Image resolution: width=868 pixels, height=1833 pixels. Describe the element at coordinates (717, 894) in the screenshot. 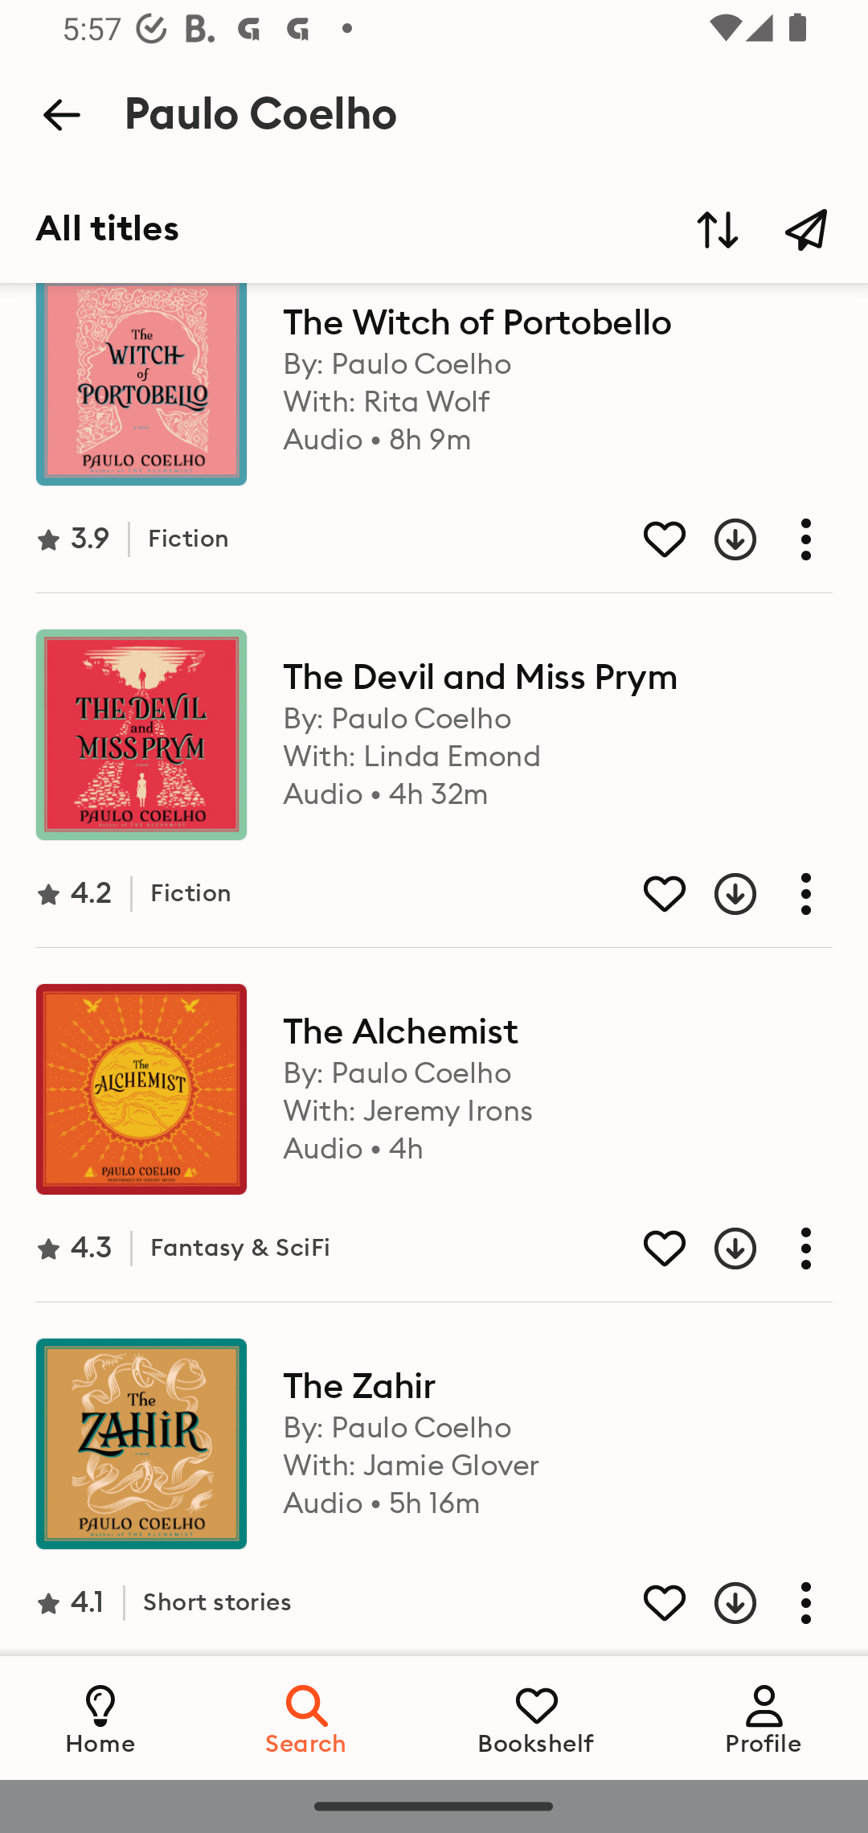

I see `Download` at that location.